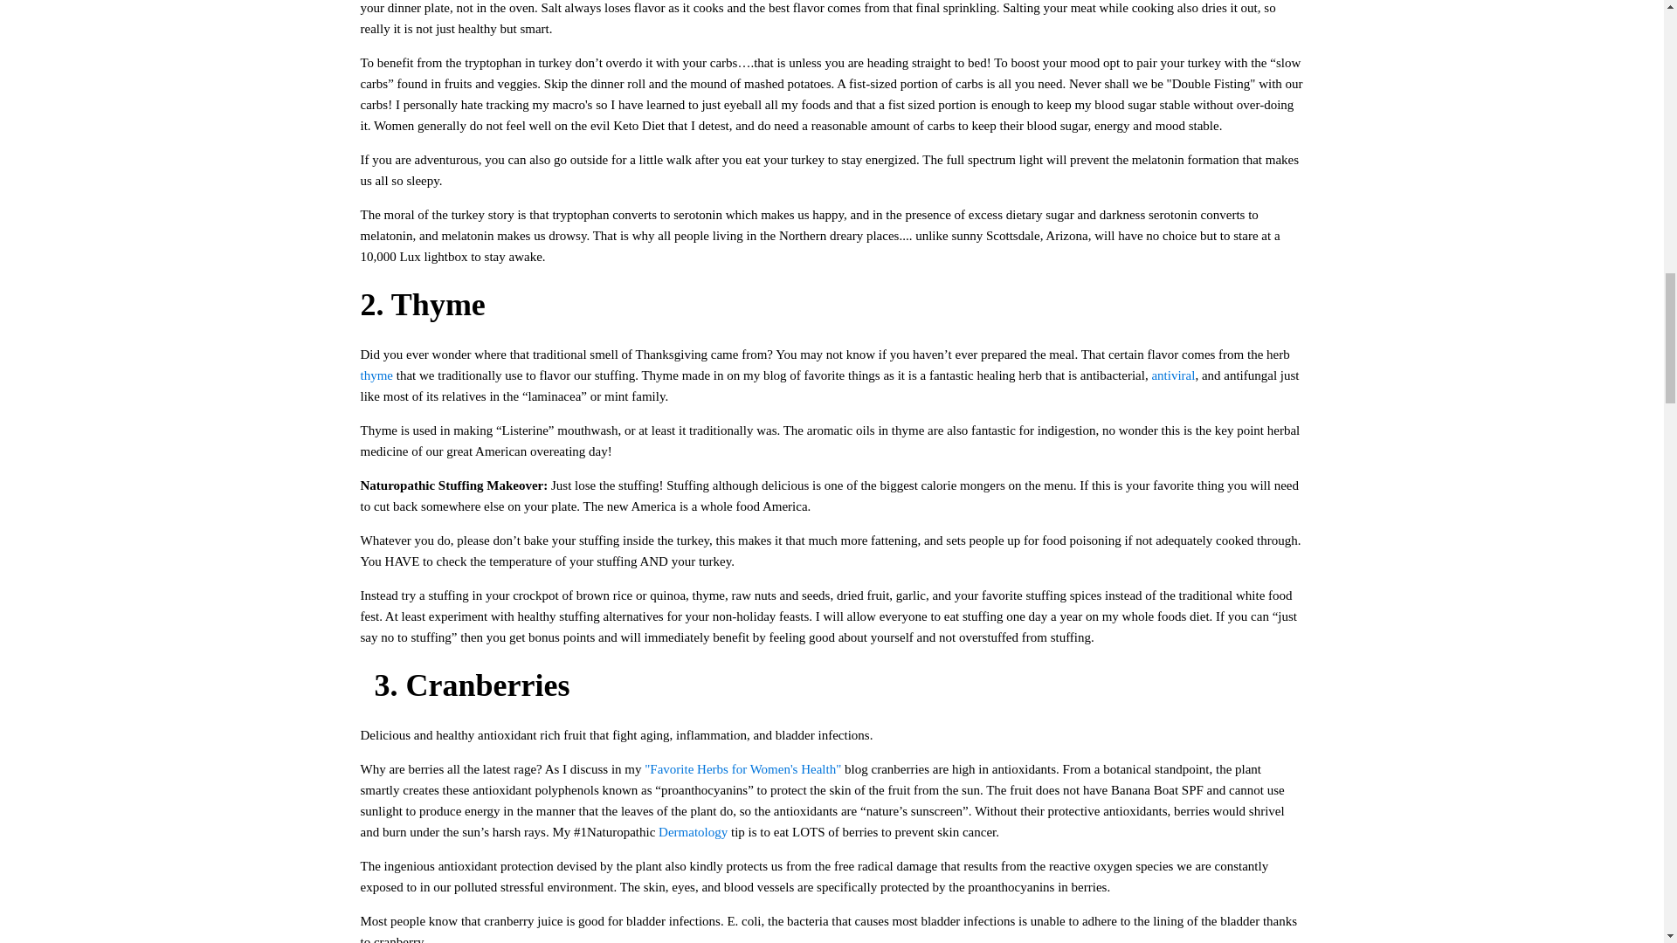 This screenshot has height=943, width=1677. What do you see at coordinates (1172, 375) in the screenshot?
I see `antiviral` at bounding box center [1172, 375].